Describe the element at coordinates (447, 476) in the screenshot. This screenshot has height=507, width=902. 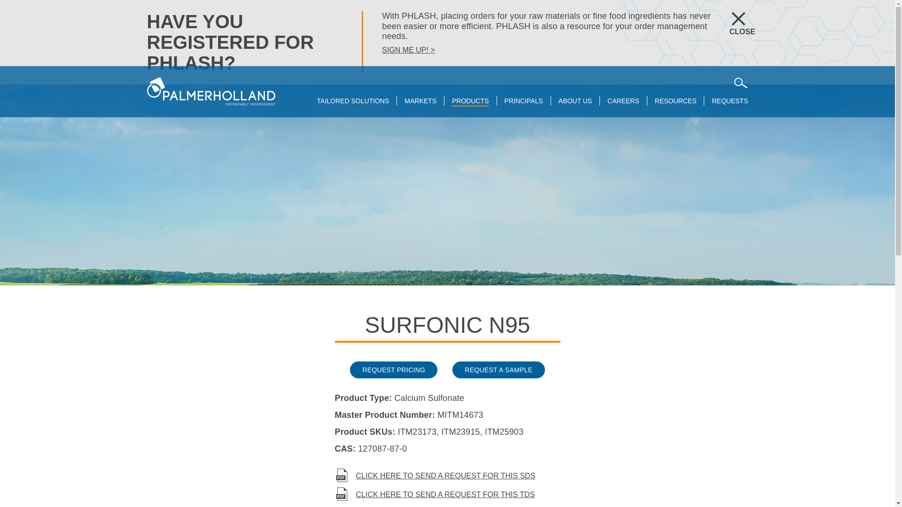
I see `CLICK HERE TO SEND A REQUEST FOR THIS SDS` at that location.